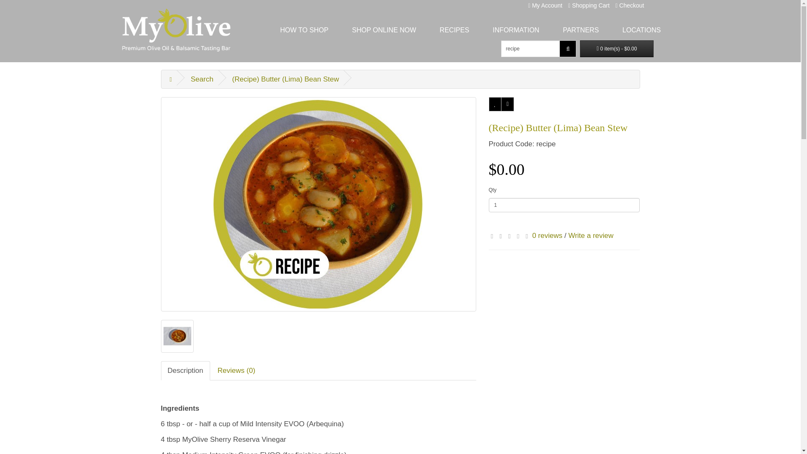  What do you see at coordinates (546, 5) in the screenshot?
I see `My Account` at bounding box center [546, 5].